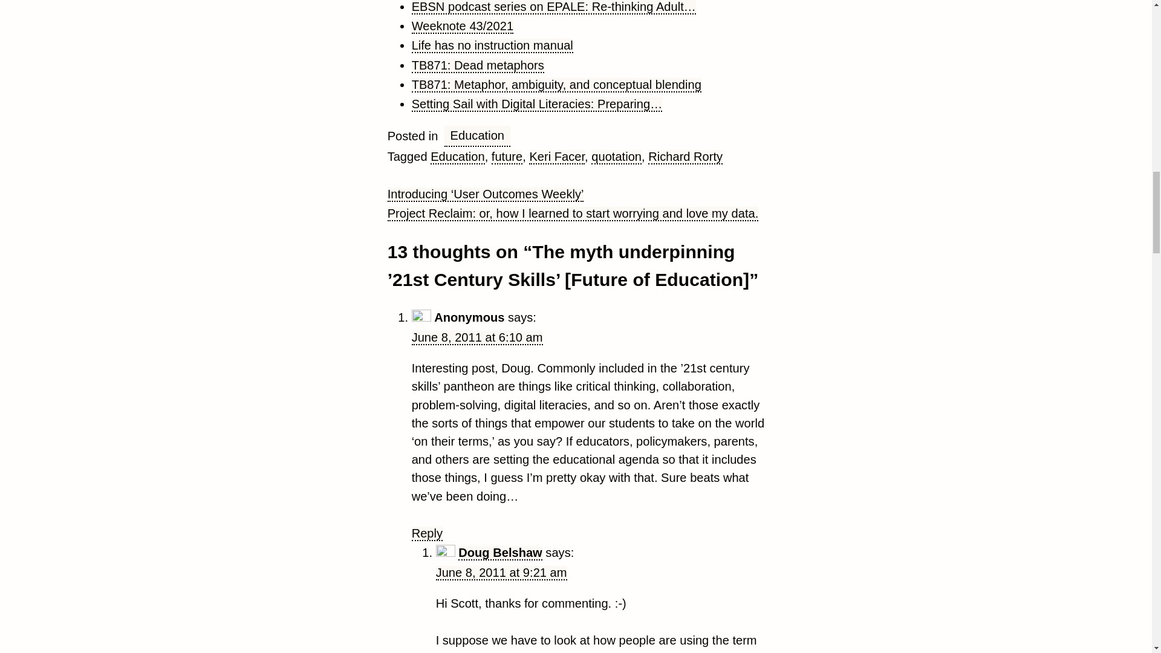  What do you see at coordinates (685, 157) in the screenshot?
I see `Richard Rorty` at bounding box center [685, 157].